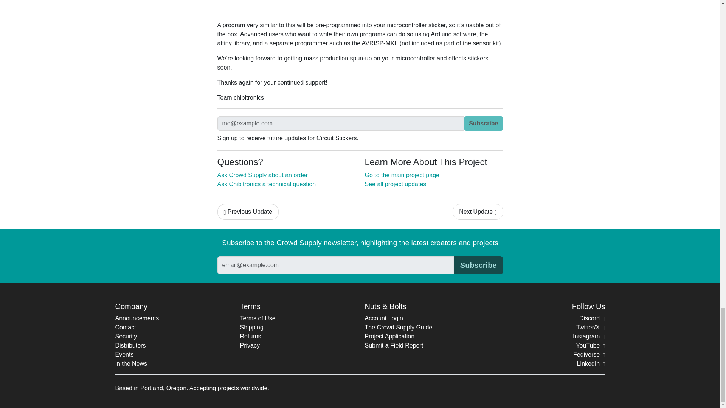 The image size is (726, 408). I want to click on Project Application, so click(389, 336).